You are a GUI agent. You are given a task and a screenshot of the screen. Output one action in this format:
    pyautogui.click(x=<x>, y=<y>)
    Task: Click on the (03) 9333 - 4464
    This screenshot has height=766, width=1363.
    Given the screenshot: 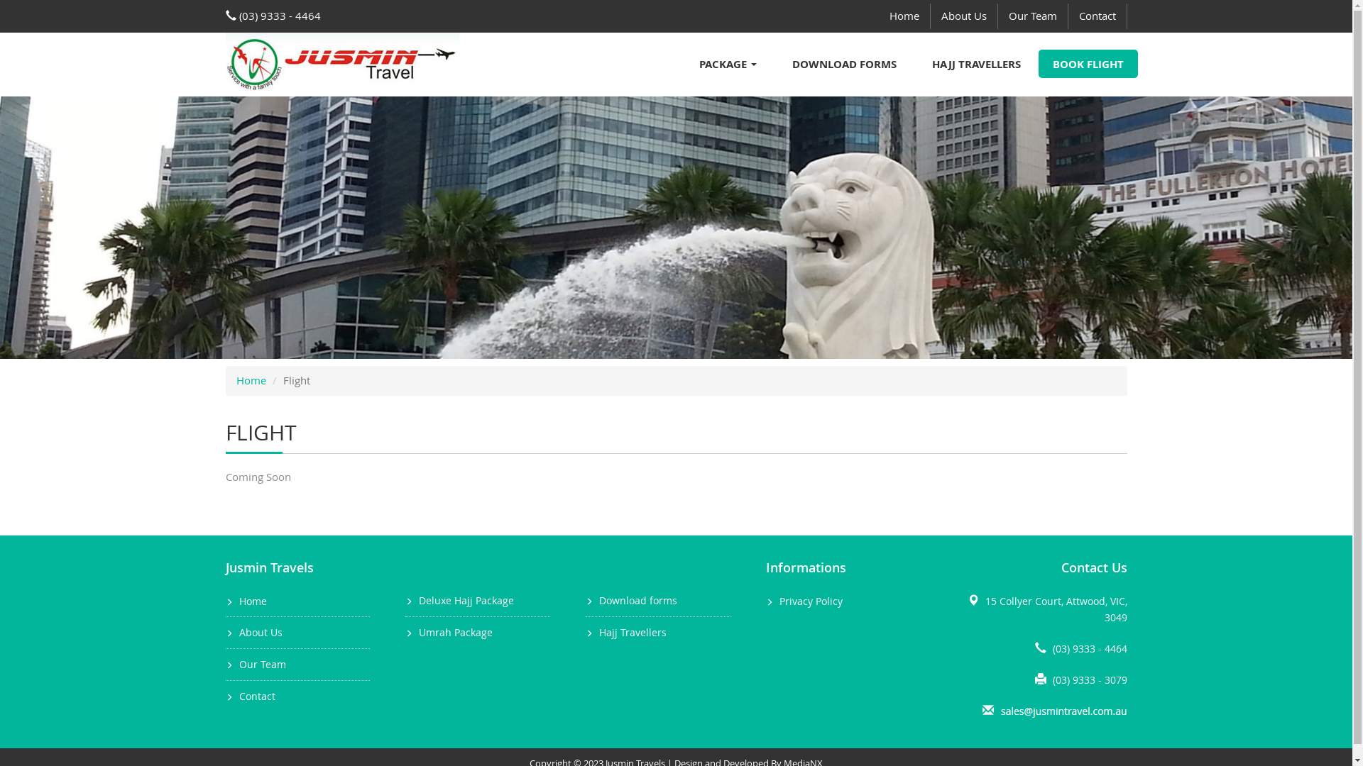 What is the action you would take?
    pyautogui.click(x=1089, y=648)
    